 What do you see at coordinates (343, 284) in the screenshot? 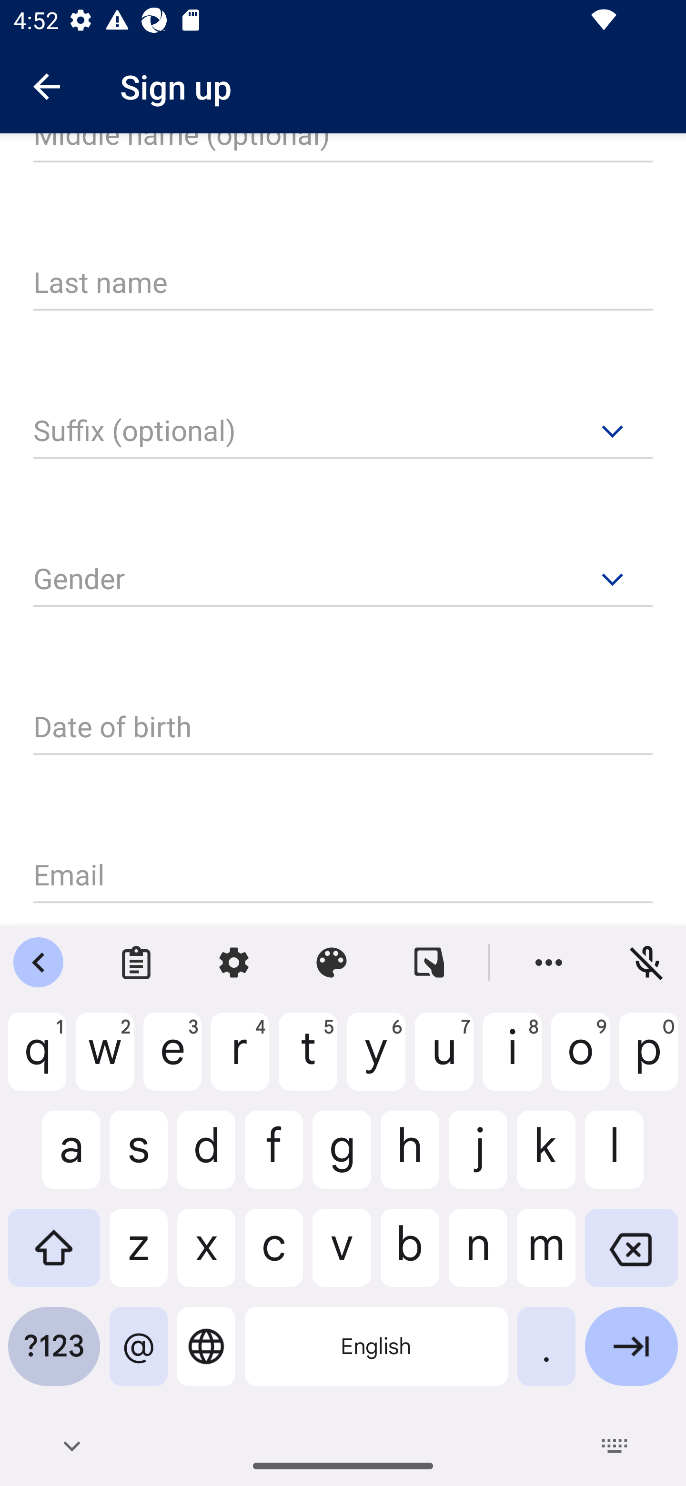
I see `Last name` at bounding box center [343, 284].